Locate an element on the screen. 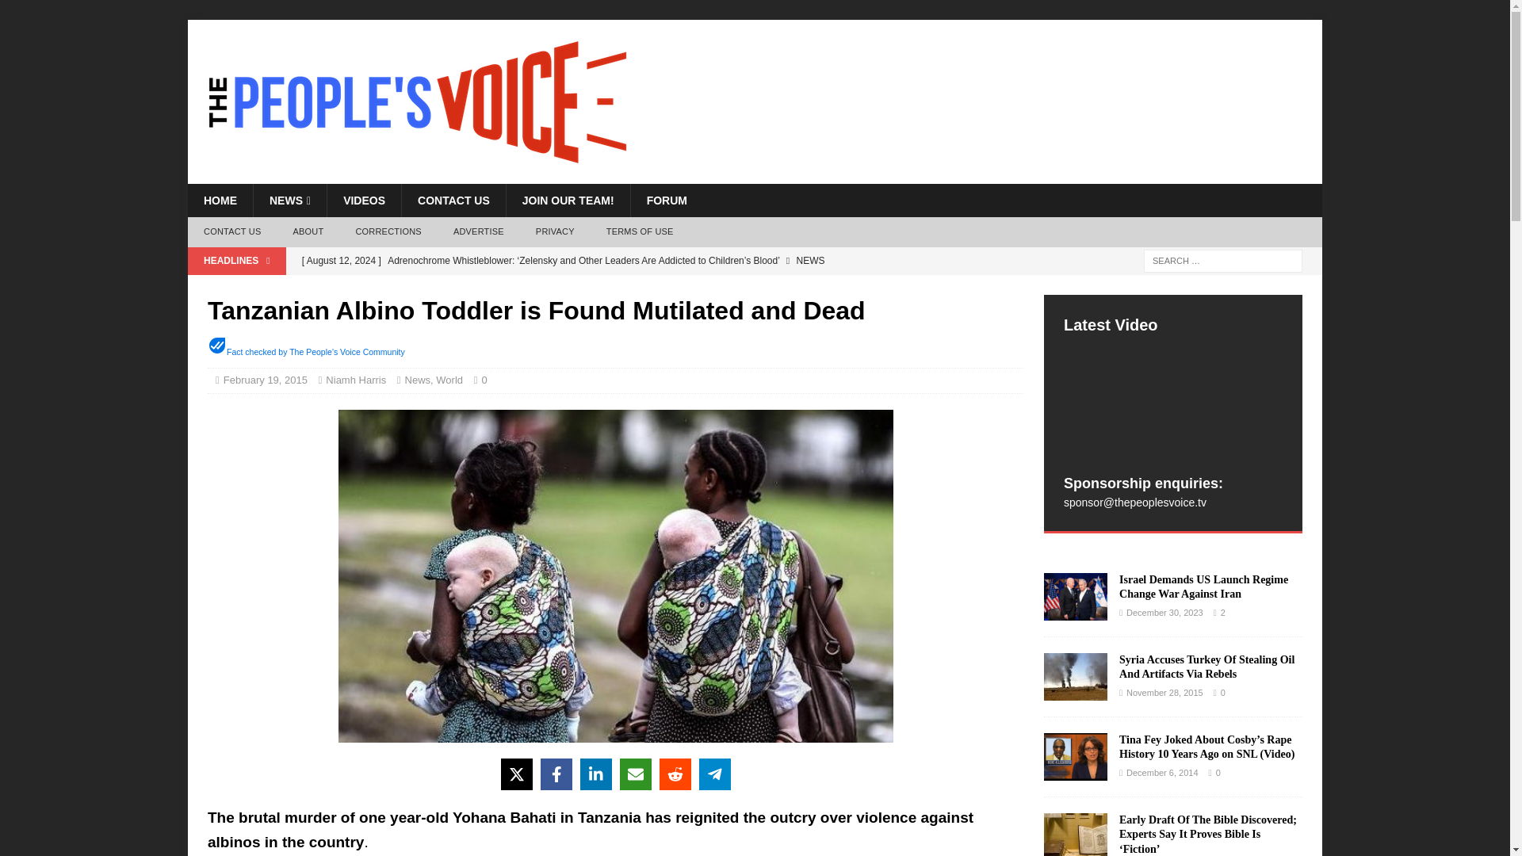 This screenshot has height=856, width=1522. TERMS OF USE is located at coordinates (639, 232).